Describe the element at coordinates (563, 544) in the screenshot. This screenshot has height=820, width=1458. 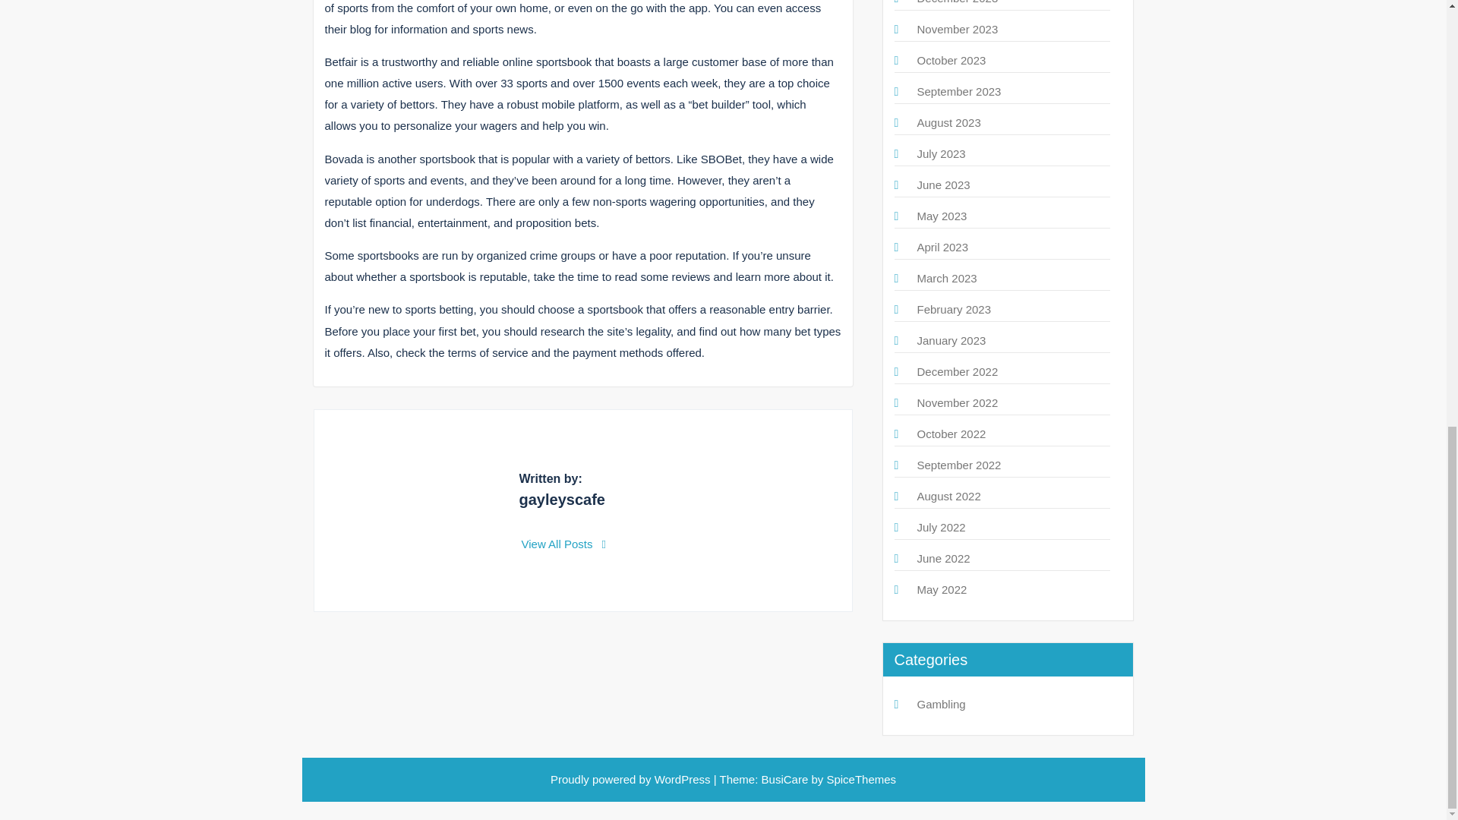
I see `View All Posts` at that location.